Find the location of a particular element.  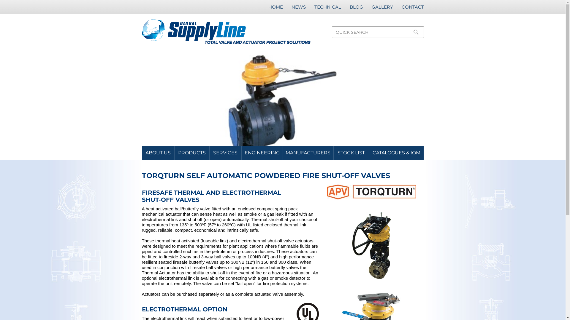

 | Global Supply Line is located at coordinates (283, 105).